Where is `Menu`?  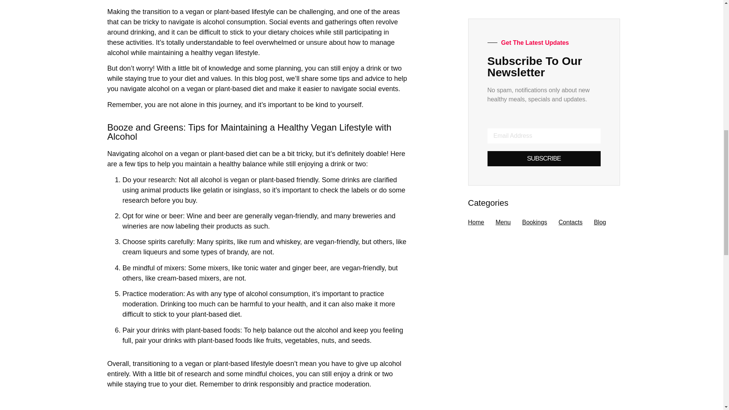
Menu is located at coordinates (503, 222).